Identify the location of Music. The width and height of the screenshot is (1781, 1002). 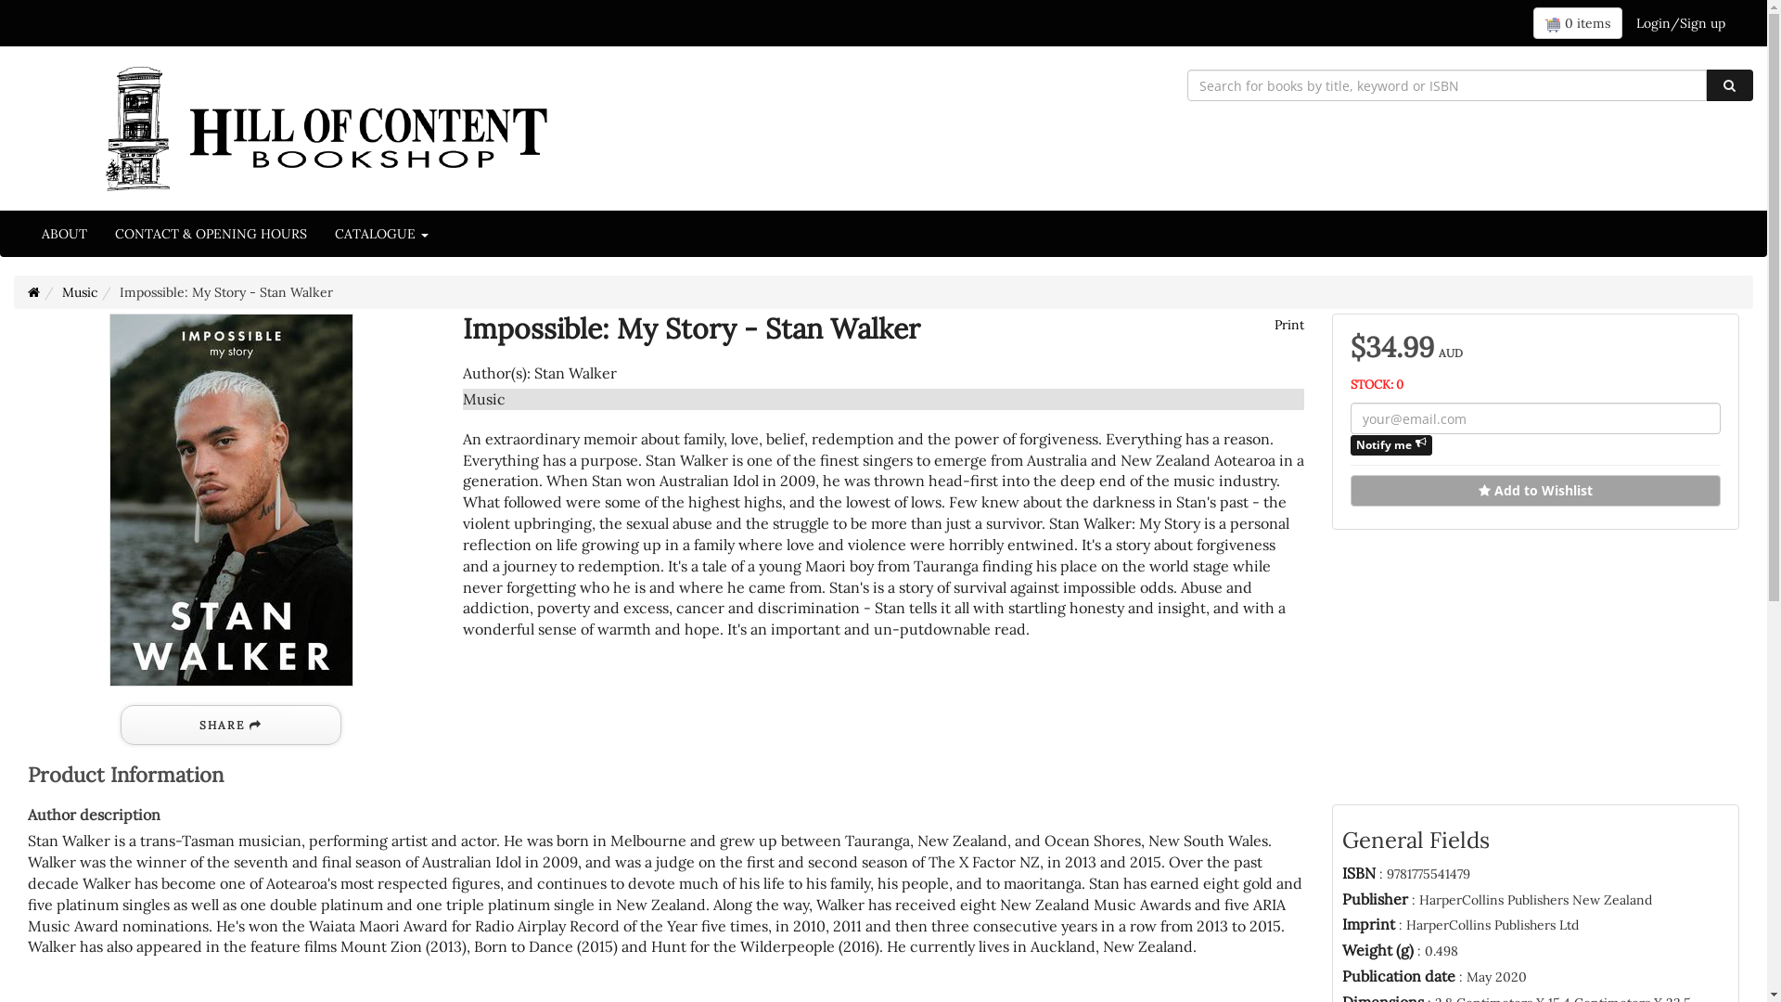
(484, 399).